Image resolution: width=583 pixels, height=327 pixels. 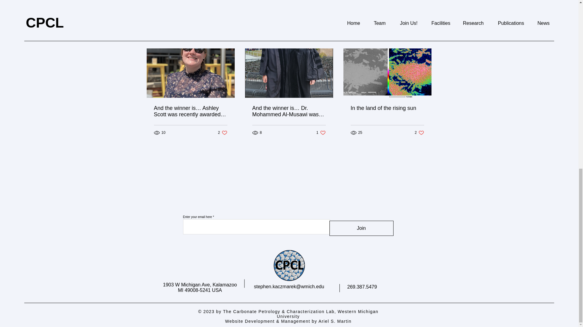 What do you see at coordinates (425, 38) in the screenshot?
I see `See All` at bounding box center [425, 38].